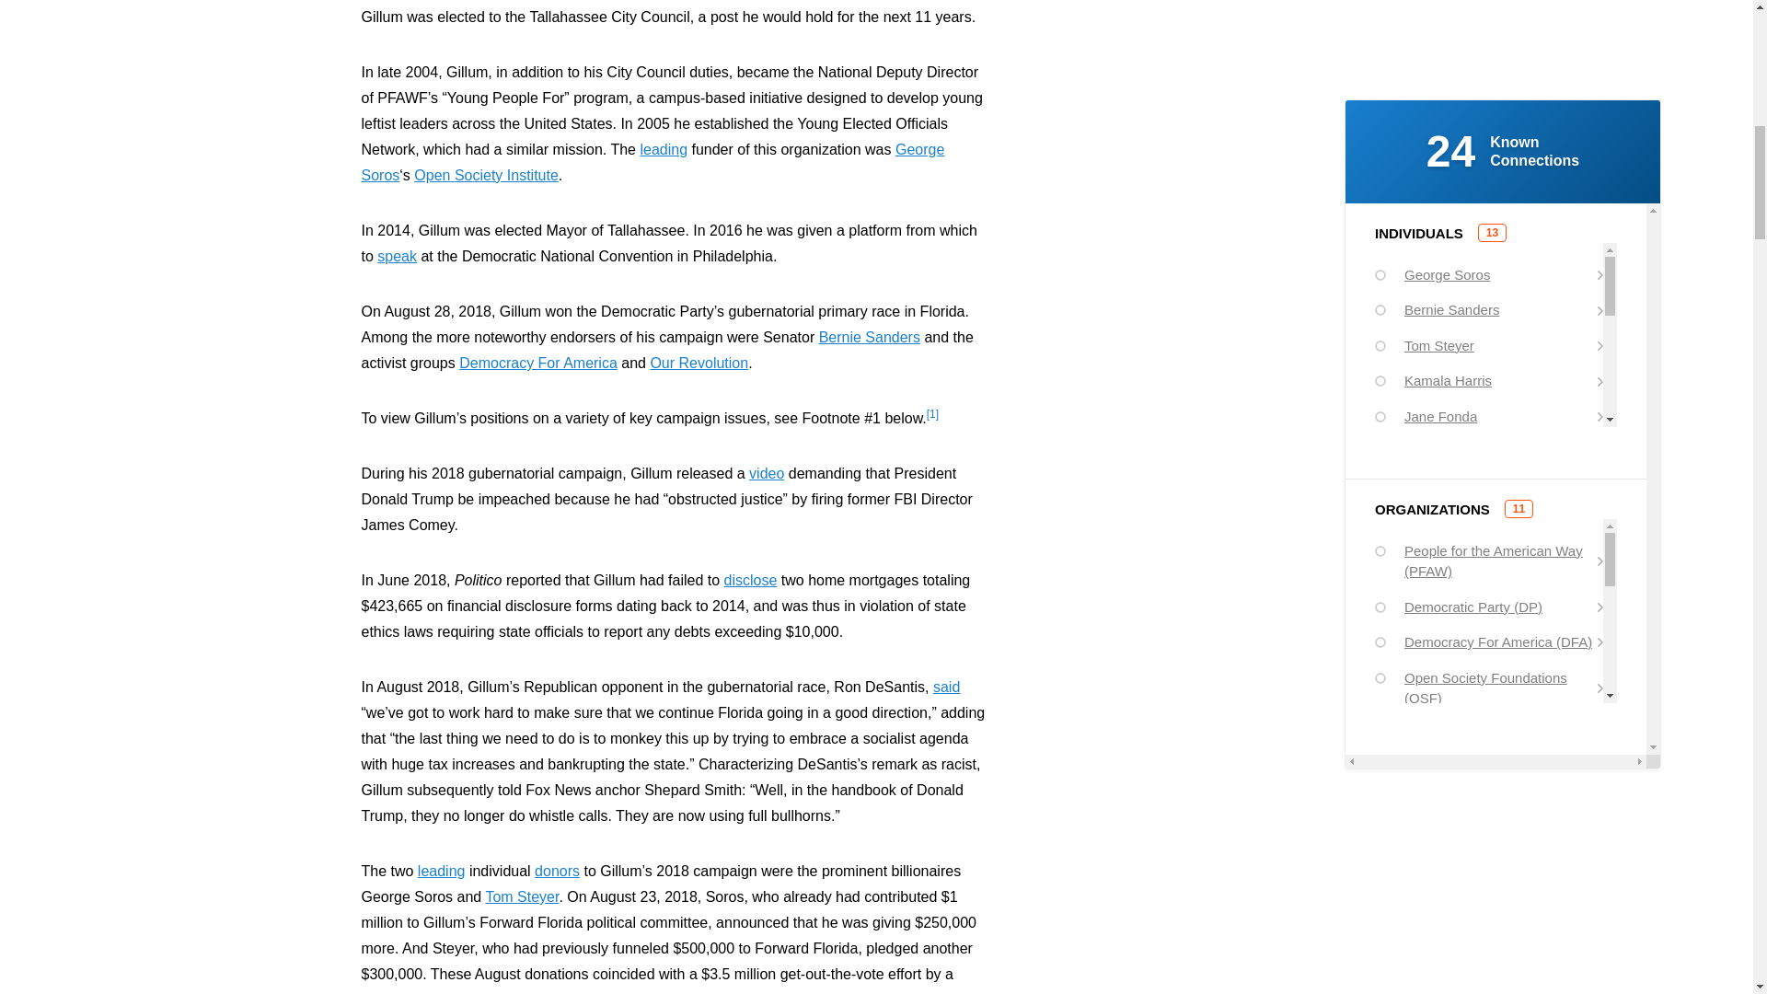 Image resolution: width=1767 pixels, height=994 pixels. I want to click on Democracy For America, so click(537, 363).